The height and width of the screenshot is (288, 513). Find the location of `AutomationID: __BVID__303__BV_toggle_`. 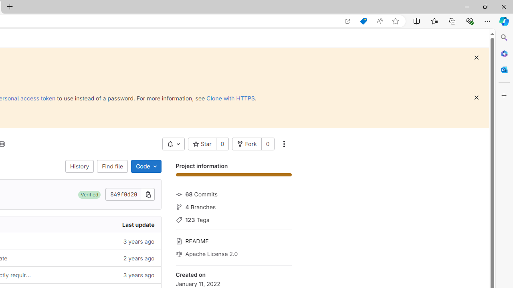

AutomationID: __BVID__303__BV_toggle_ is located at coordinates (173, 144).